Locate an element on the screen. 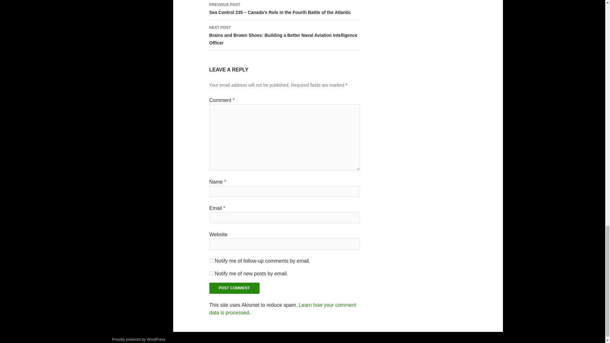 Image resolution: width=610 pixels, height=343 pixels. subscribe is located at coordinates (211, 260).